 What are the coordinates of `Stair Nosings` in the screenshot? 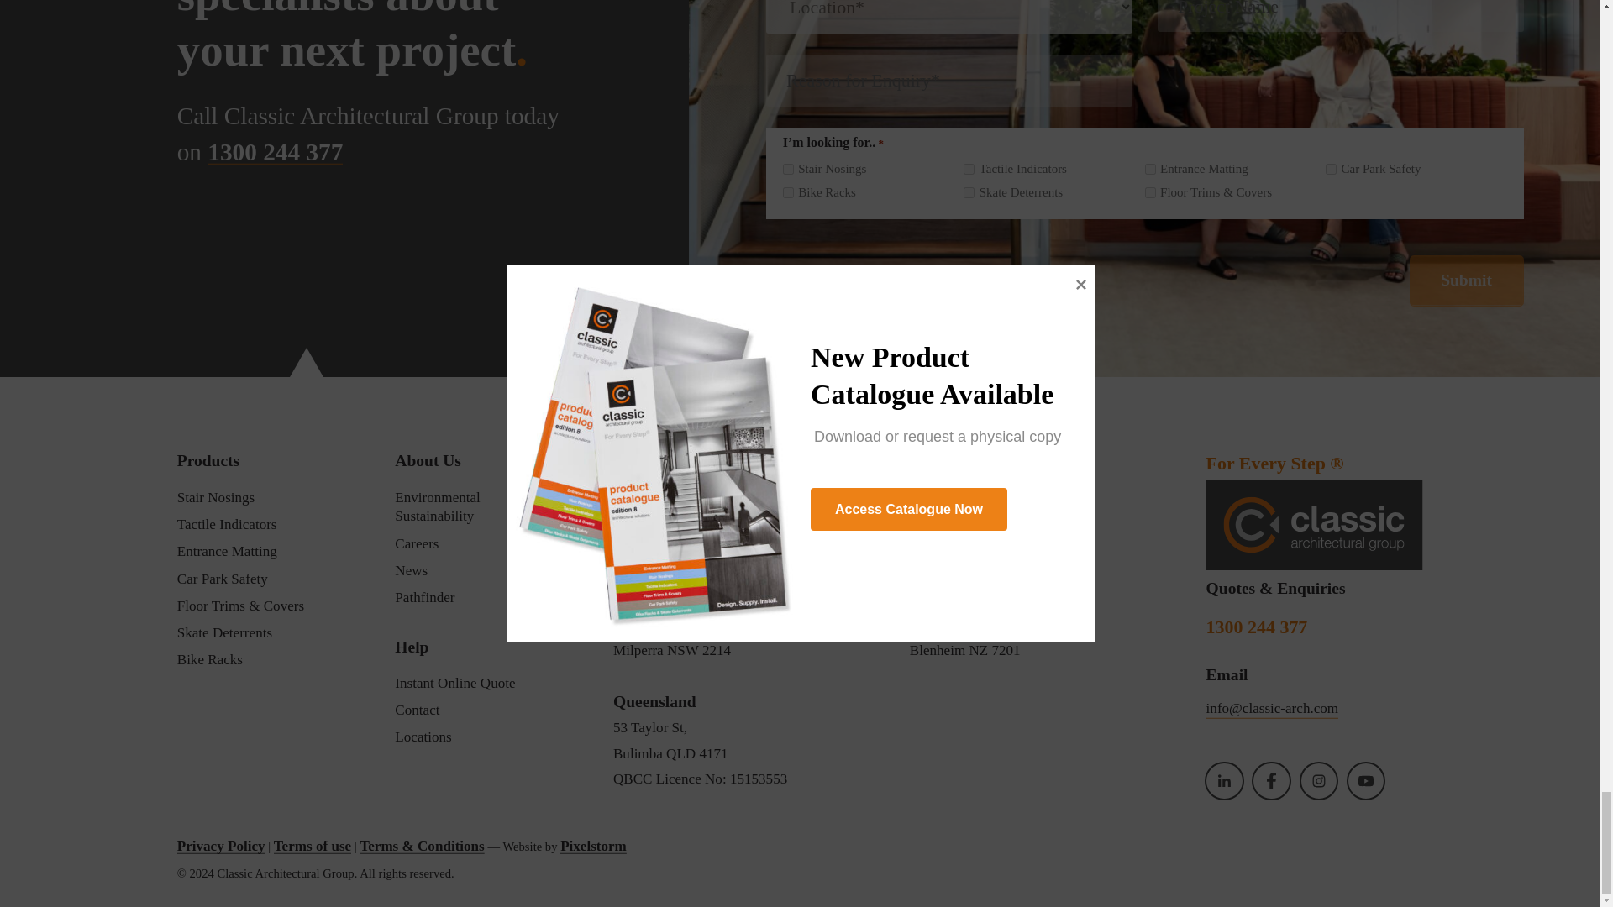 It's located at (788, 170).